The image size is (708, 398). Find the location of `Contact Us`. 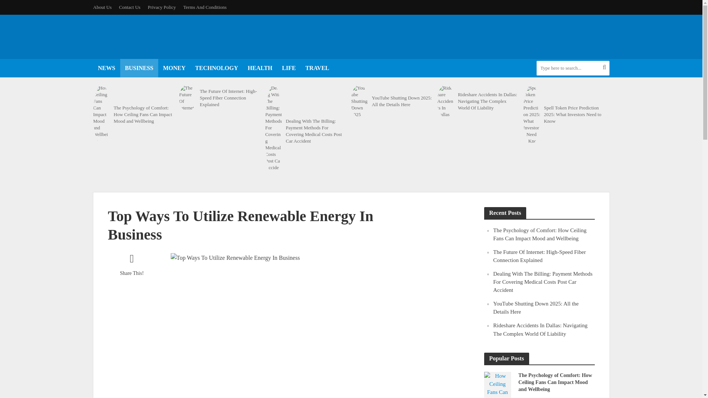

Contact Us is located at coordinates (130, 7).